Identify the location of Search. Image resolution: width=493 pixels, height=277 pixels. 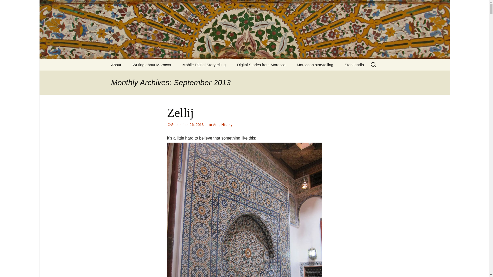
(6, 5).